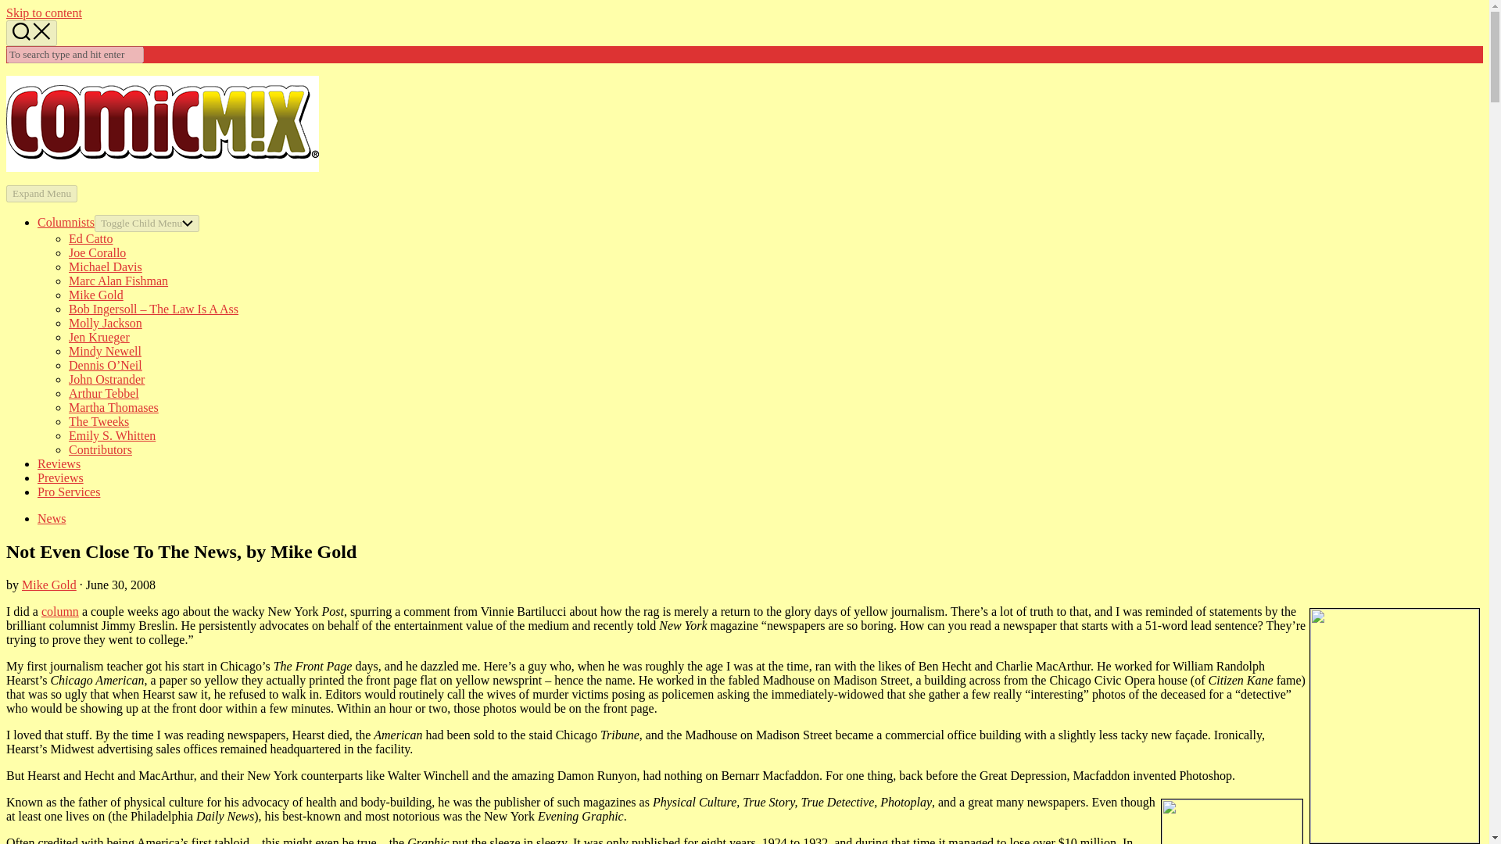 This screenshot has height=844, width=1501. What do you see at coordinates (97, 252) in the screenshot?
I see `Joe Corallo` at bounding box center [97, 252].